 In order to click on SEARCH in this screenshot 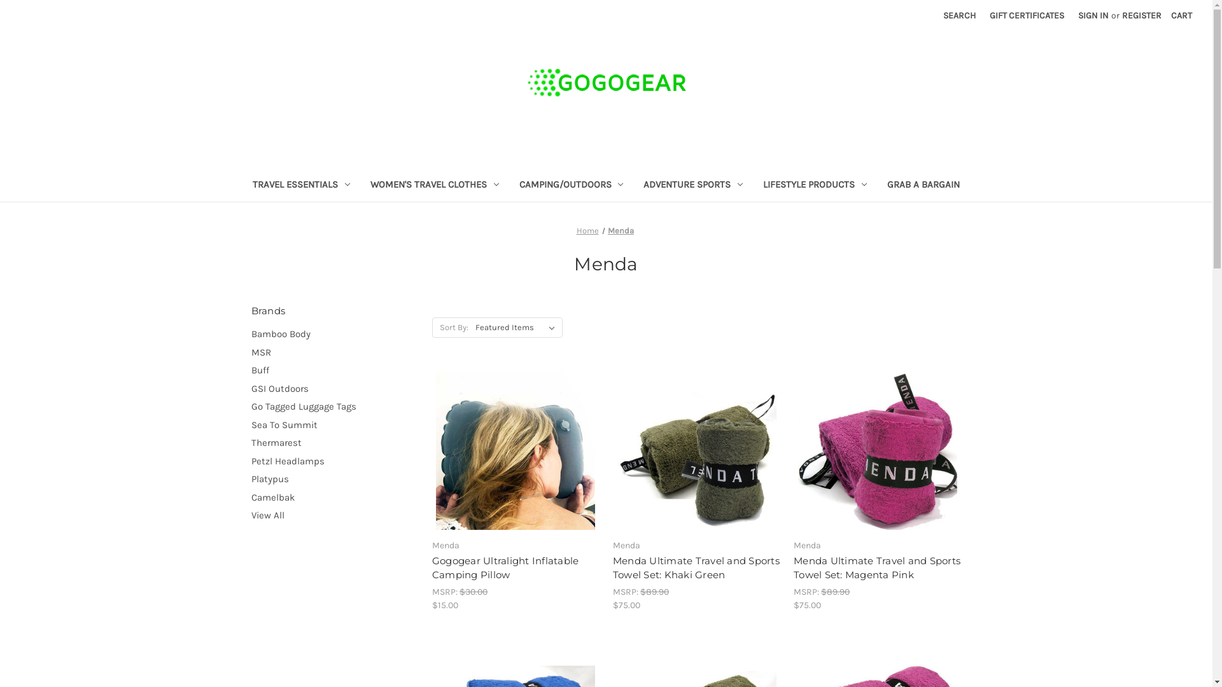, I will do `click(960, 15)`.